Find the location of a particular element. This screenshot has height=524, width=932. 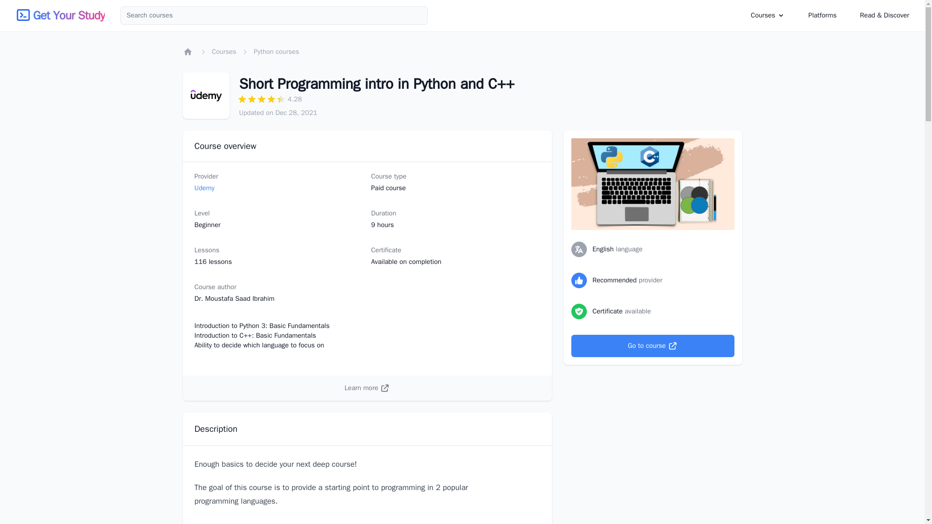

Go to course is located at coordinates (652, 345).